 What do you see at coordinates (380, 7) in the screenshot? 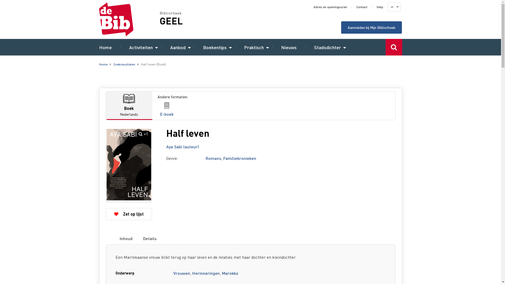
I see `Help` at bounding box center [380, 7].